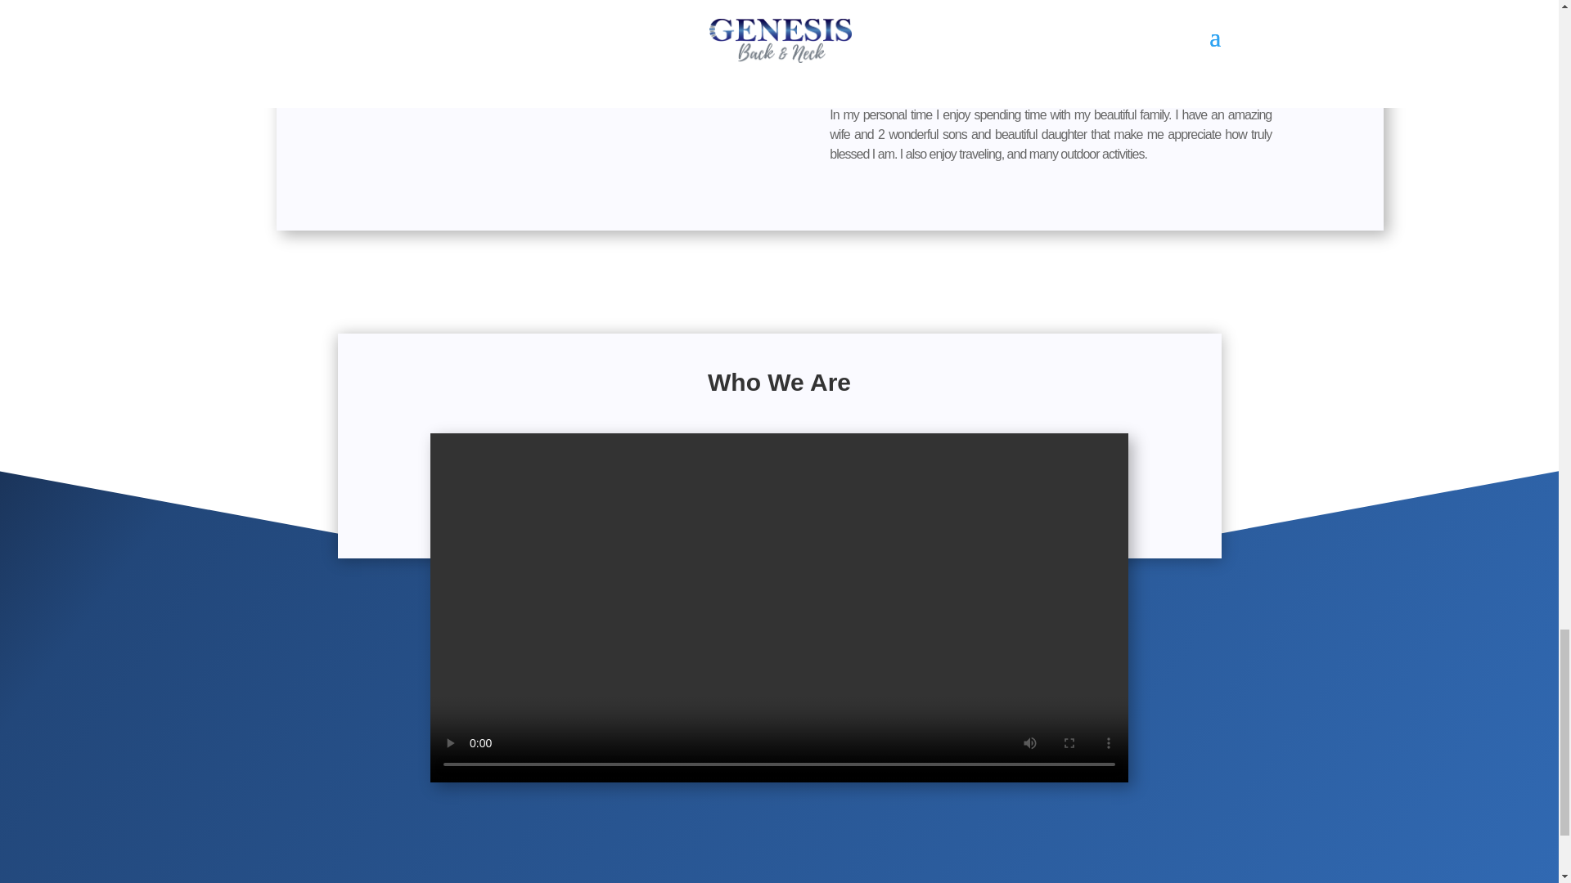 The height and width of the screenshot is (883, 1571). Describe the element at coordinates (453, 172) in the screenshot. I see `genesis-back-dr-travis` at that location.